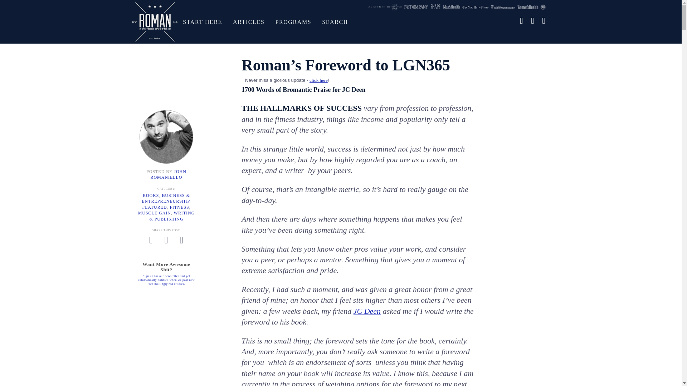 This screenshot has height=386, width=687. Describe the element at coordinates (155, 207) in the screenshot. I see `FEATURED` at that location.